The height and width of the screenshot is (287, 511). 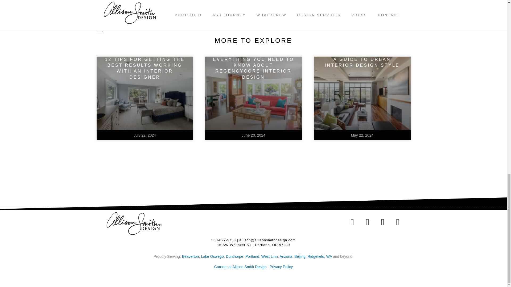 I want to click on Lake Oswego, so click(x=212, y=256).